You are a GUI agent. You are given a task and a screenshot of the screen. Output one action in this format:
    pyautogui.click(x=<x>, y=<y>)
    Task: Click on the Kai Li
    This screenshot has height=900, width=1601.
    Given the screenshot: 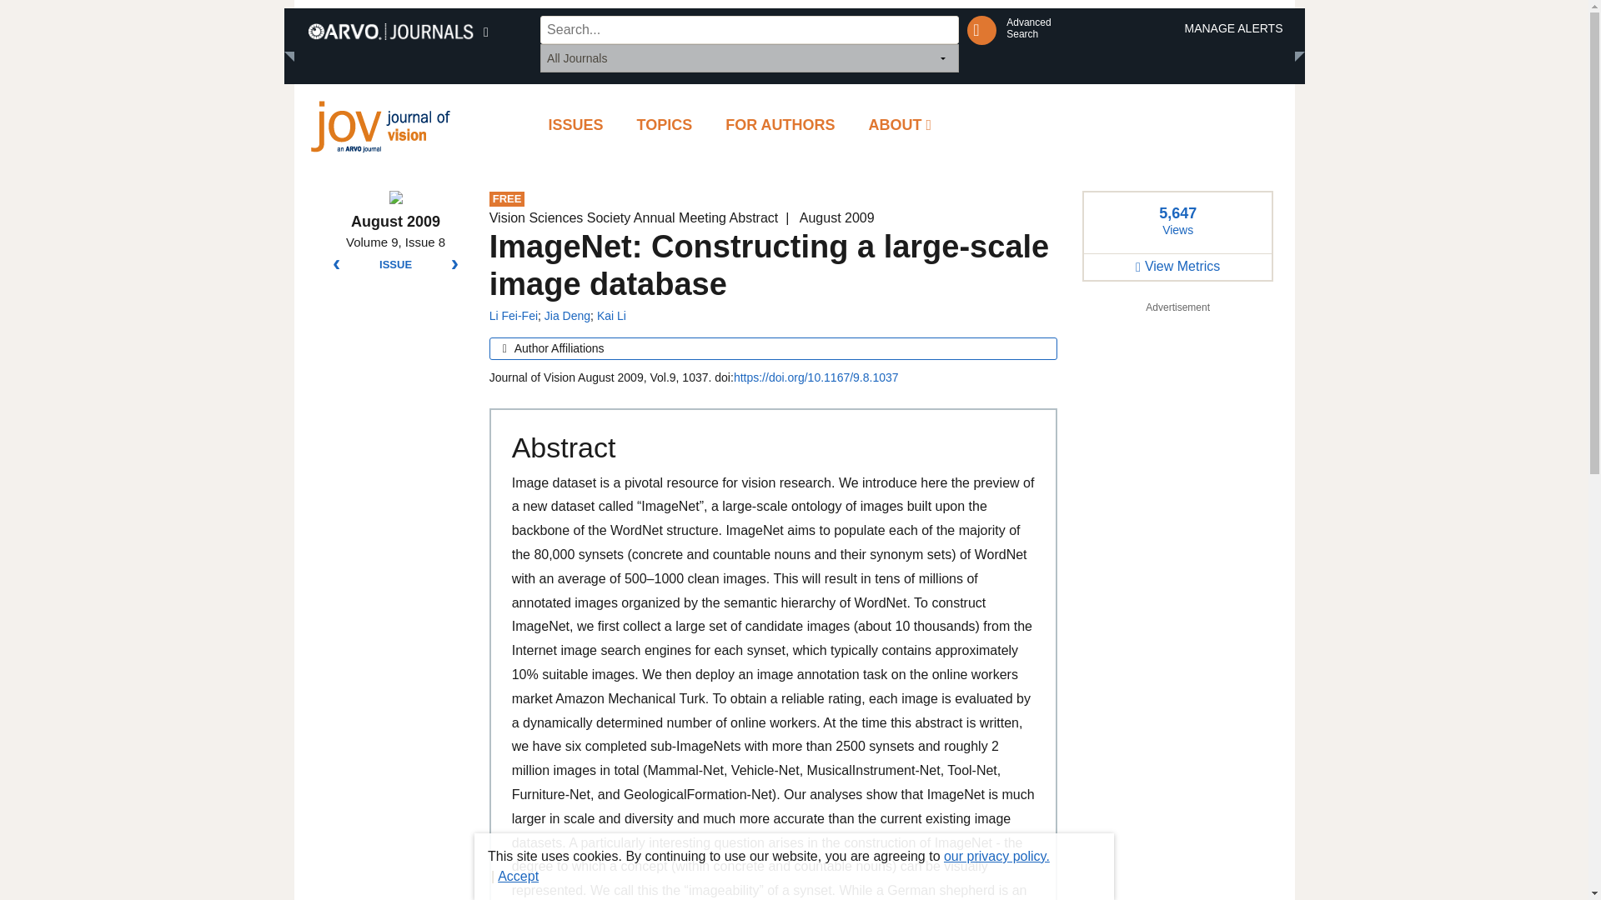 What is the action you would take?
    pyautogui.click(x=665, y=125)
    